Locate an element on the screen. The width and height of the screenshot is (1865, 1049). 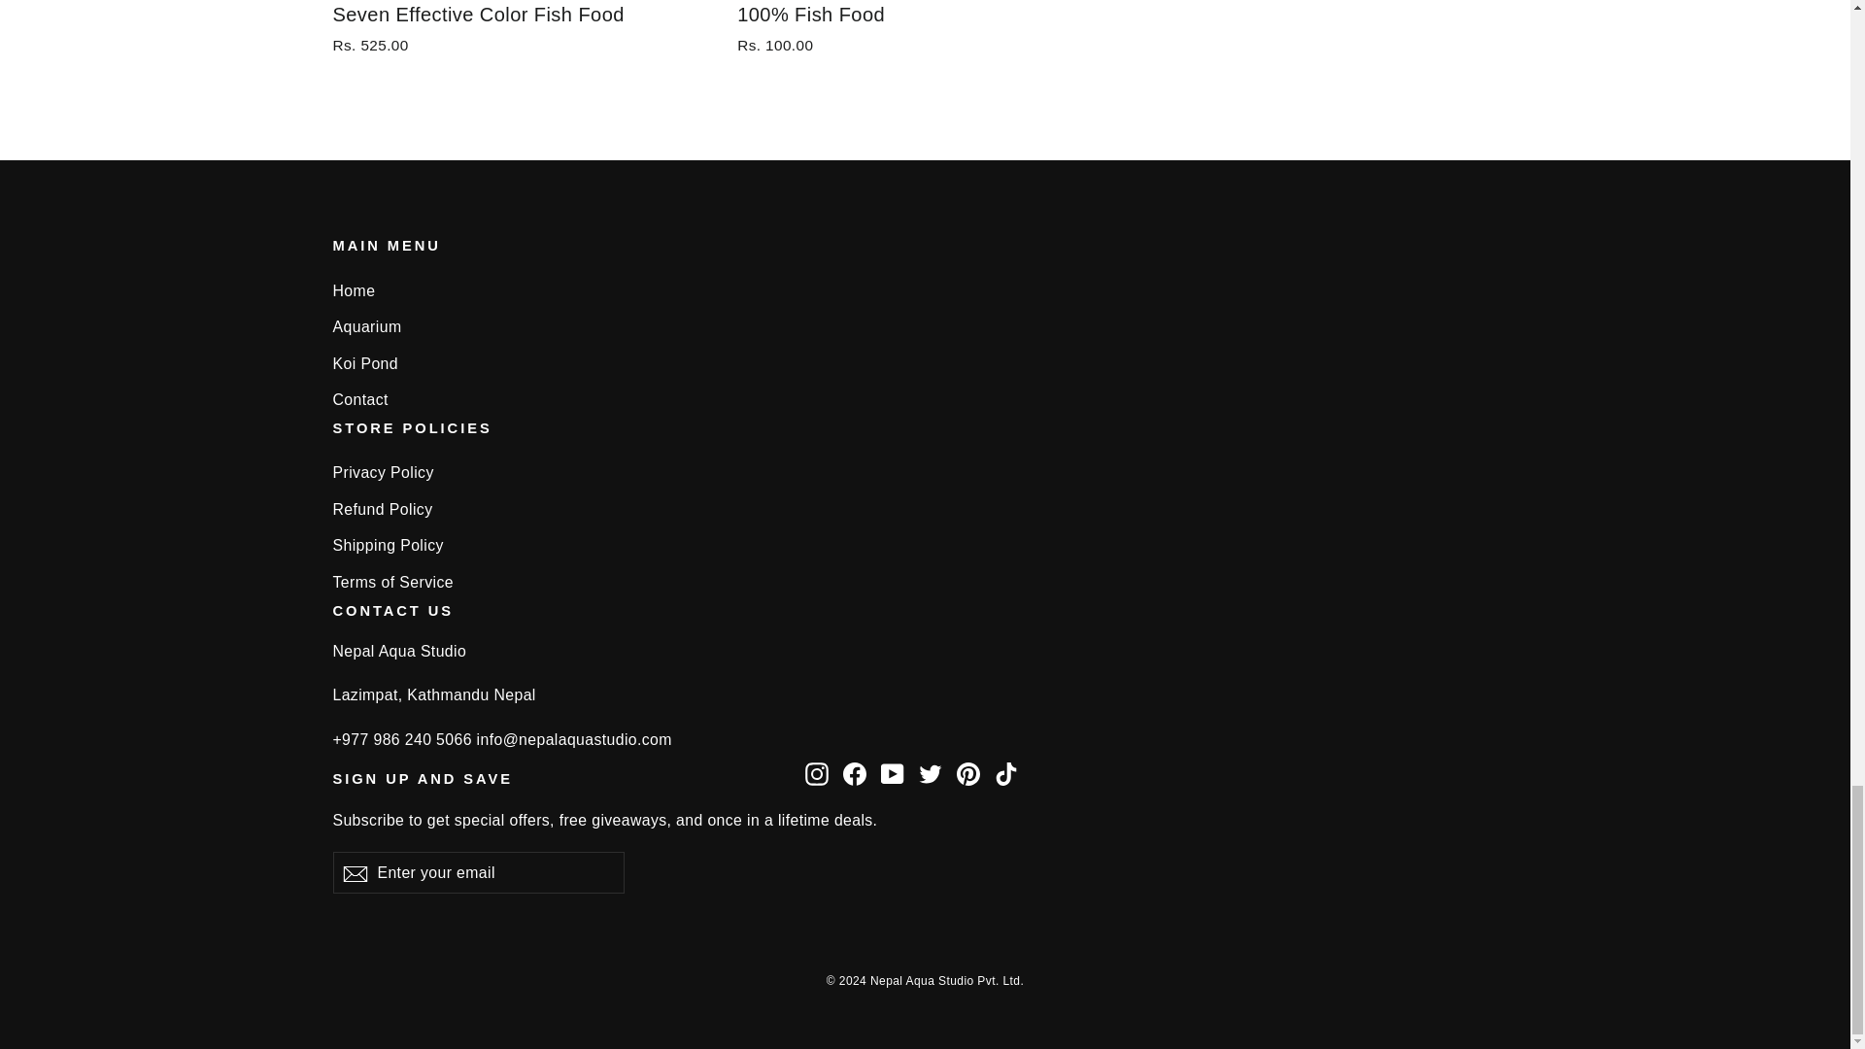
instagram is located at coordinates (816, 773).